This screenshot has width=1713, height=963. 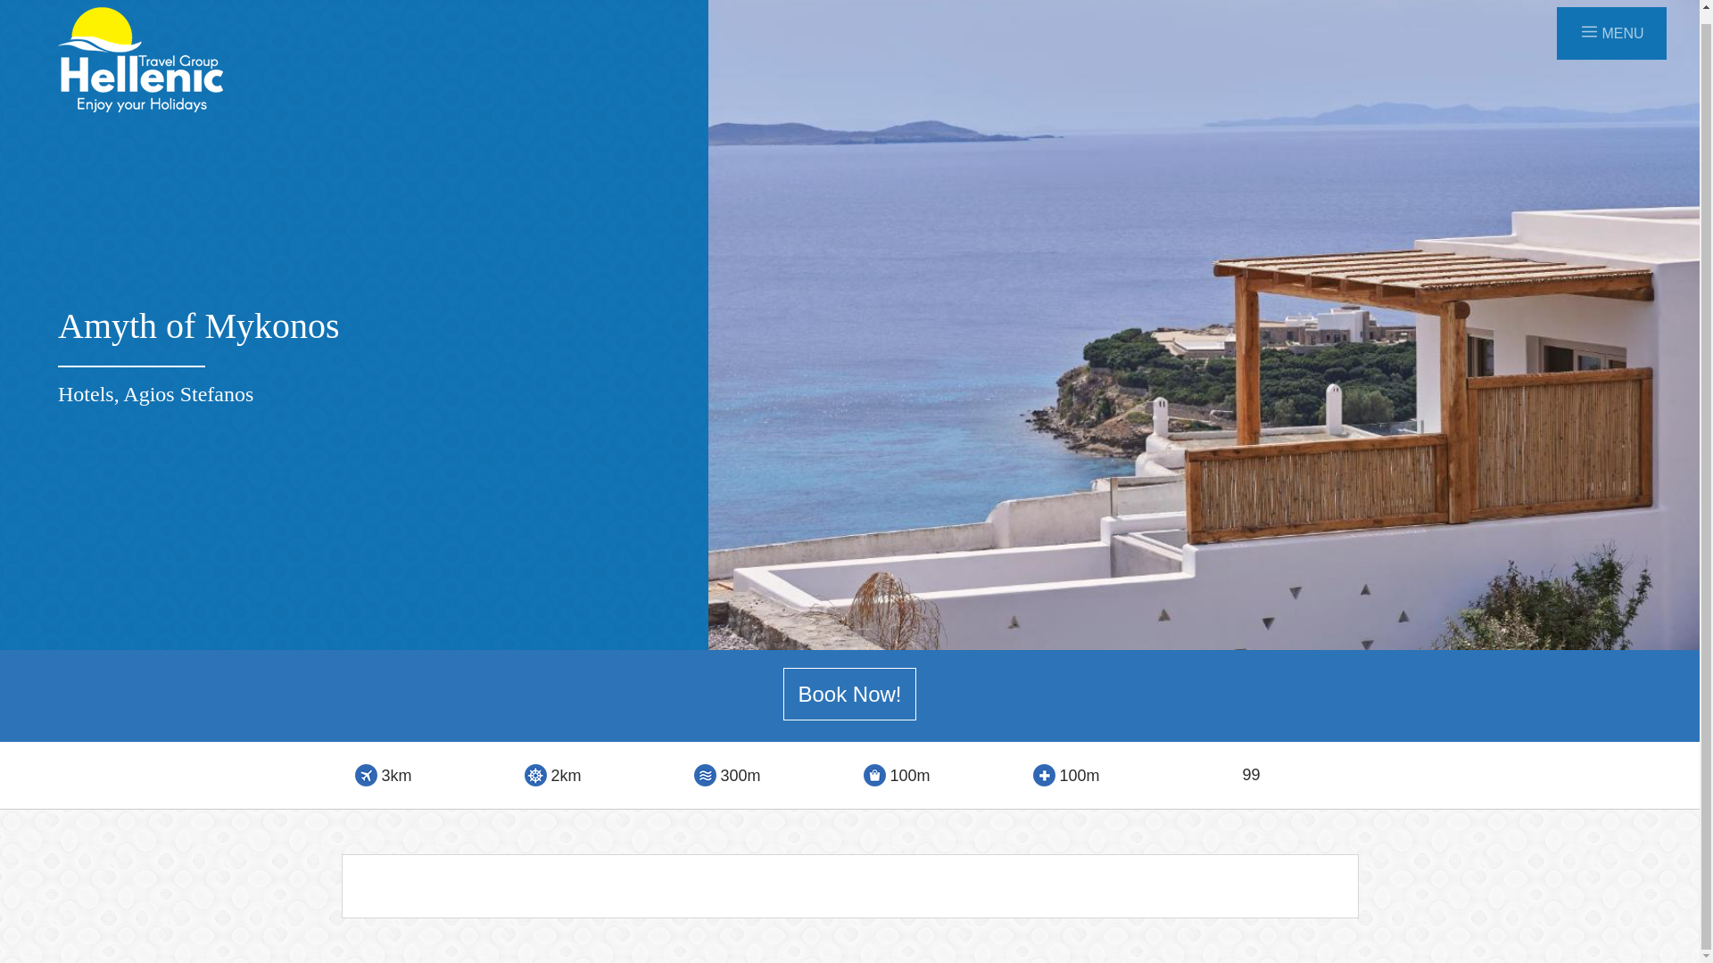 I want to click on Beach, so click(x=705, y=776).